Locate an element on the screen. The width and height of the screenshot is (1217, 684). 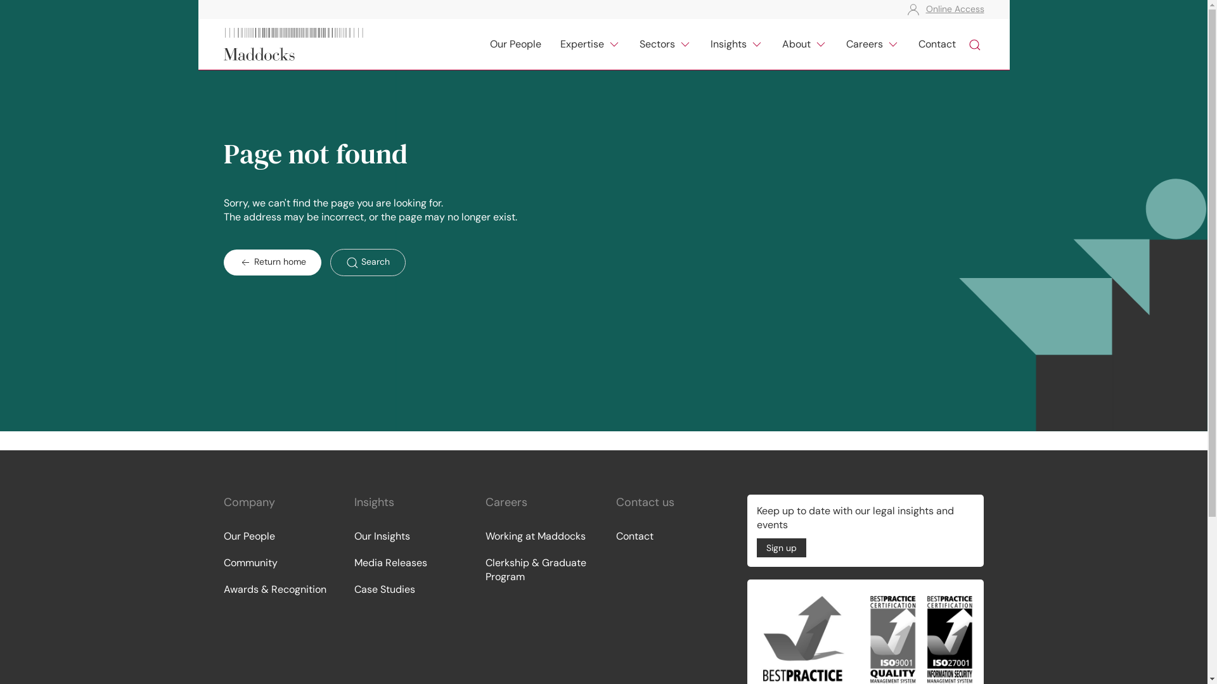
Working at Maddocks is located at coordinates (539, 536).